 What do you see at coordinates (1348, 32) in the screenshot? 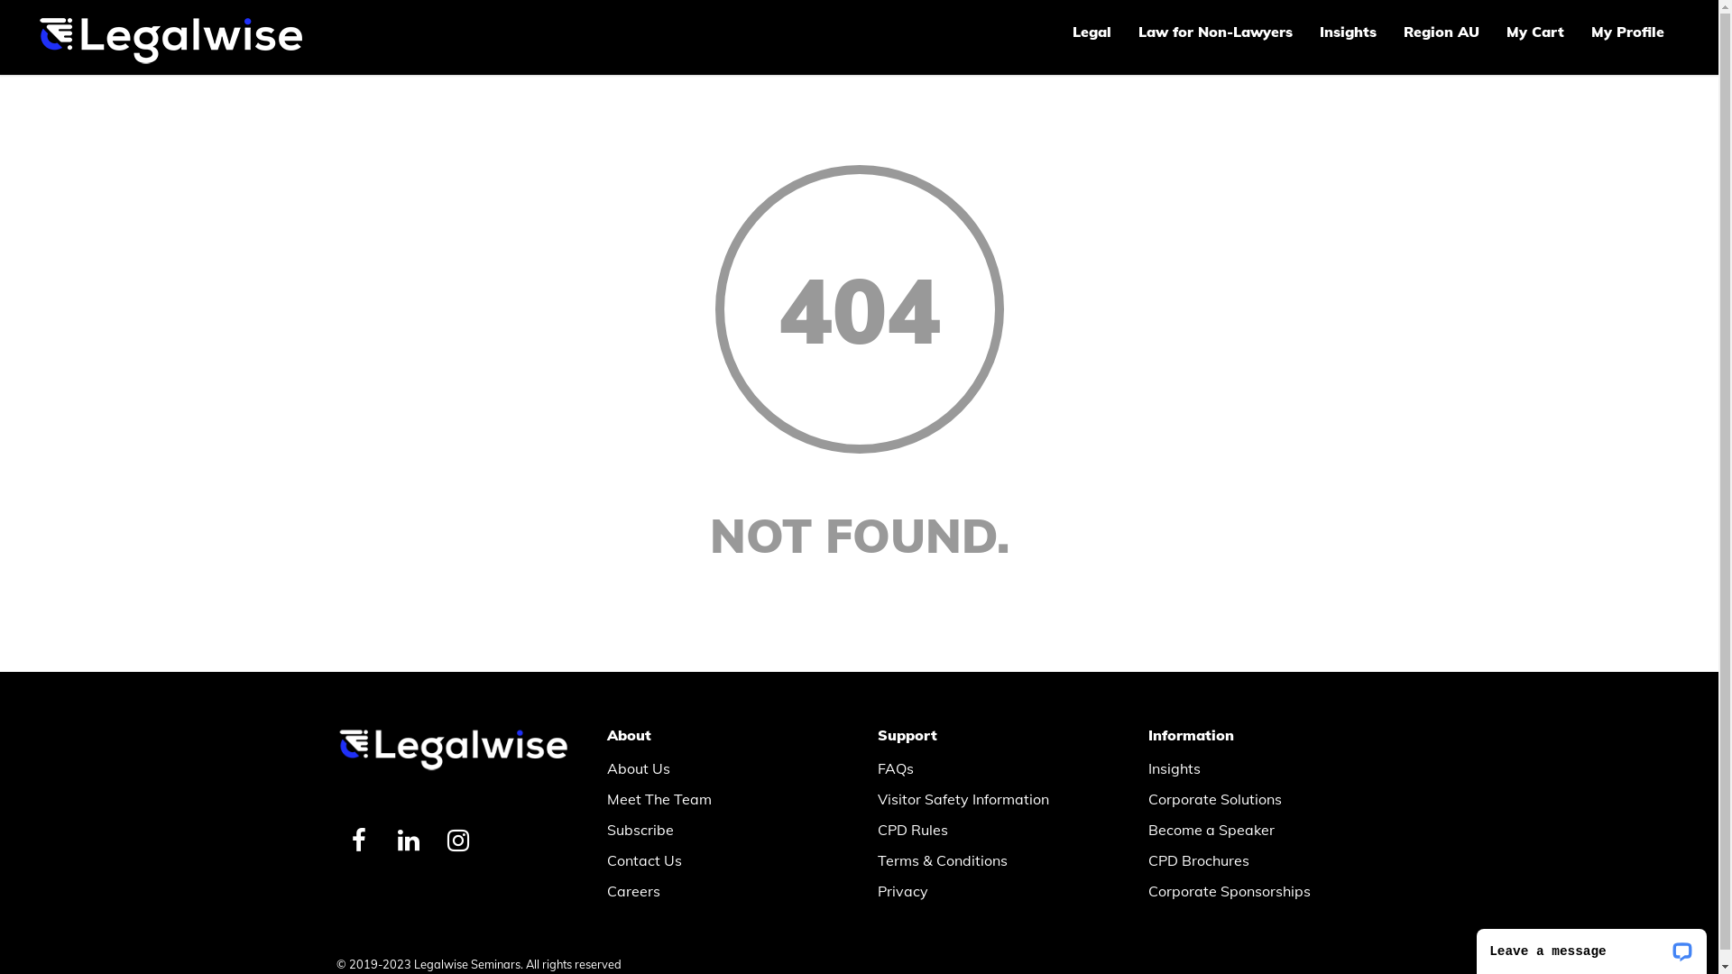
I see `Insights` at bounding box center [1348, 32].